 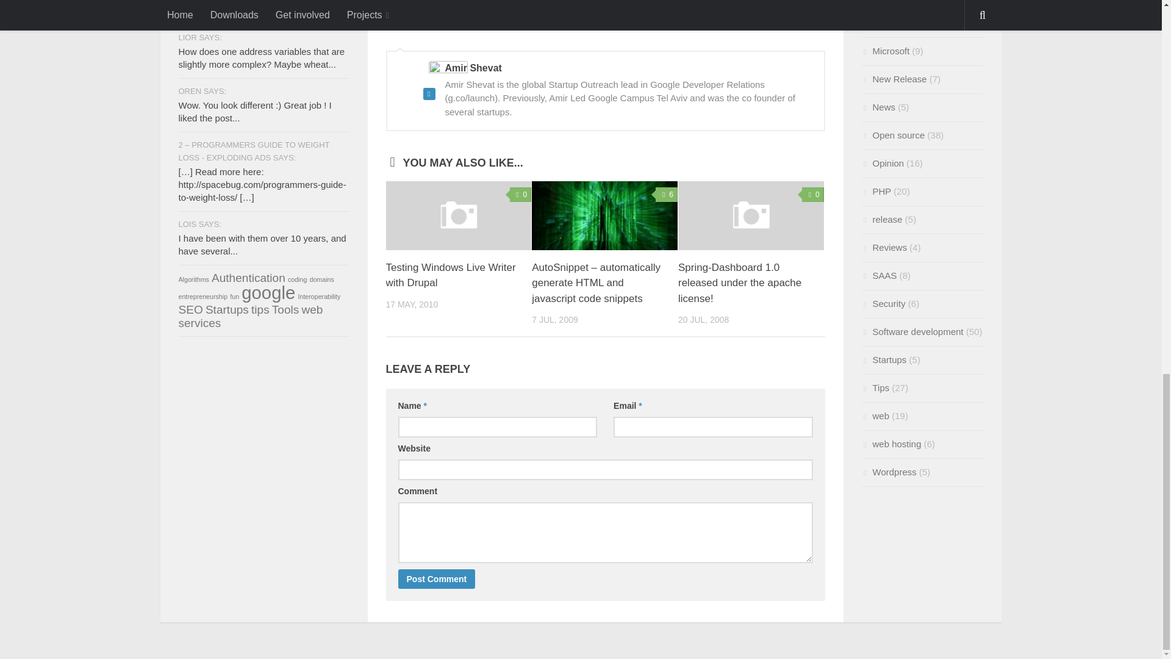 What do you see at coordinates (437, 579) in the screenshot?
I see `Post Comment` at bounding box center [437, 579].